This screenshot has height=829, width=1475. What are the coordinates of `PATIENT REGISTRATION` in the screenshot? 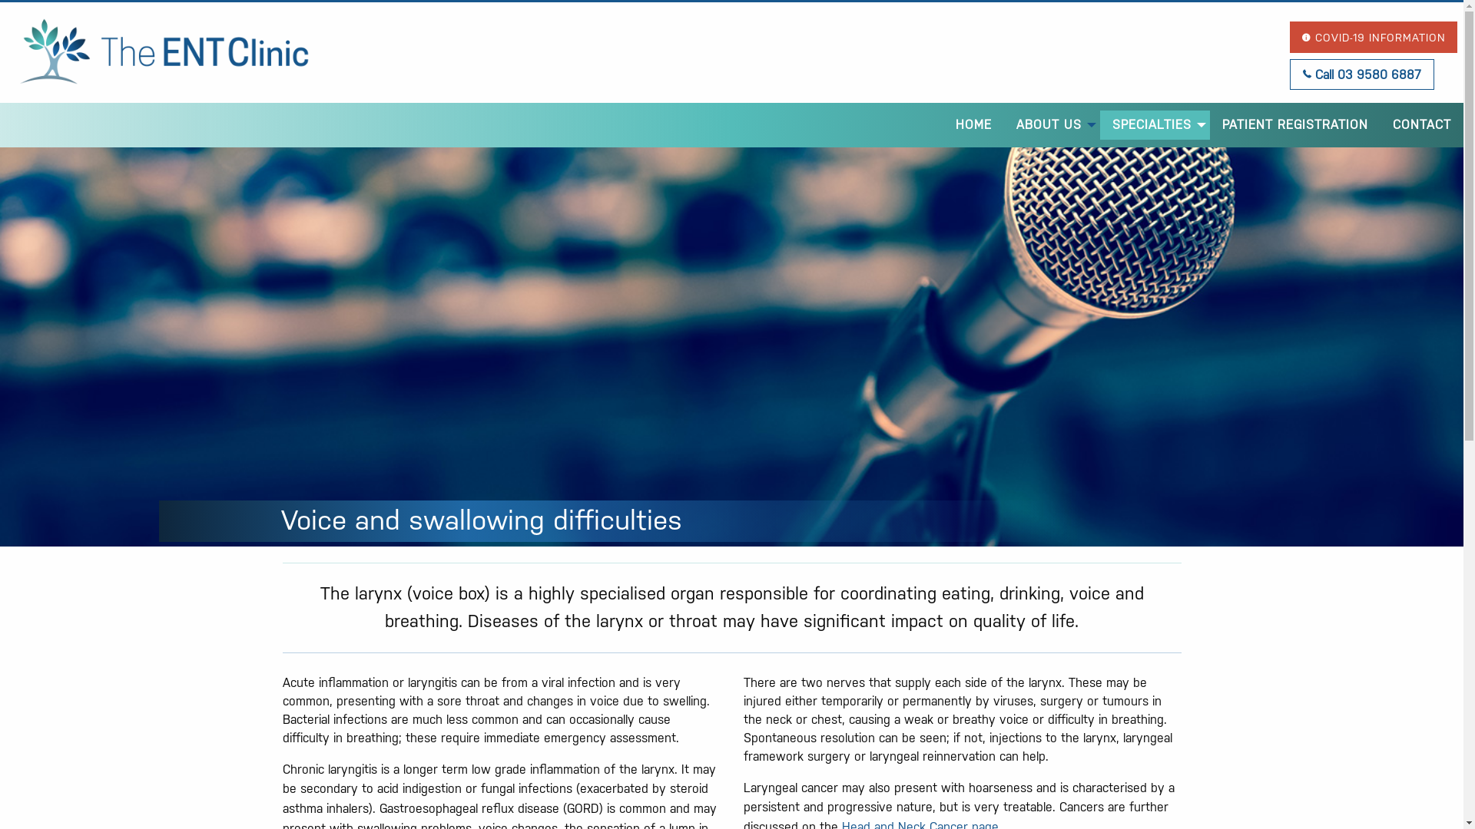 It's located at (1295, 125).